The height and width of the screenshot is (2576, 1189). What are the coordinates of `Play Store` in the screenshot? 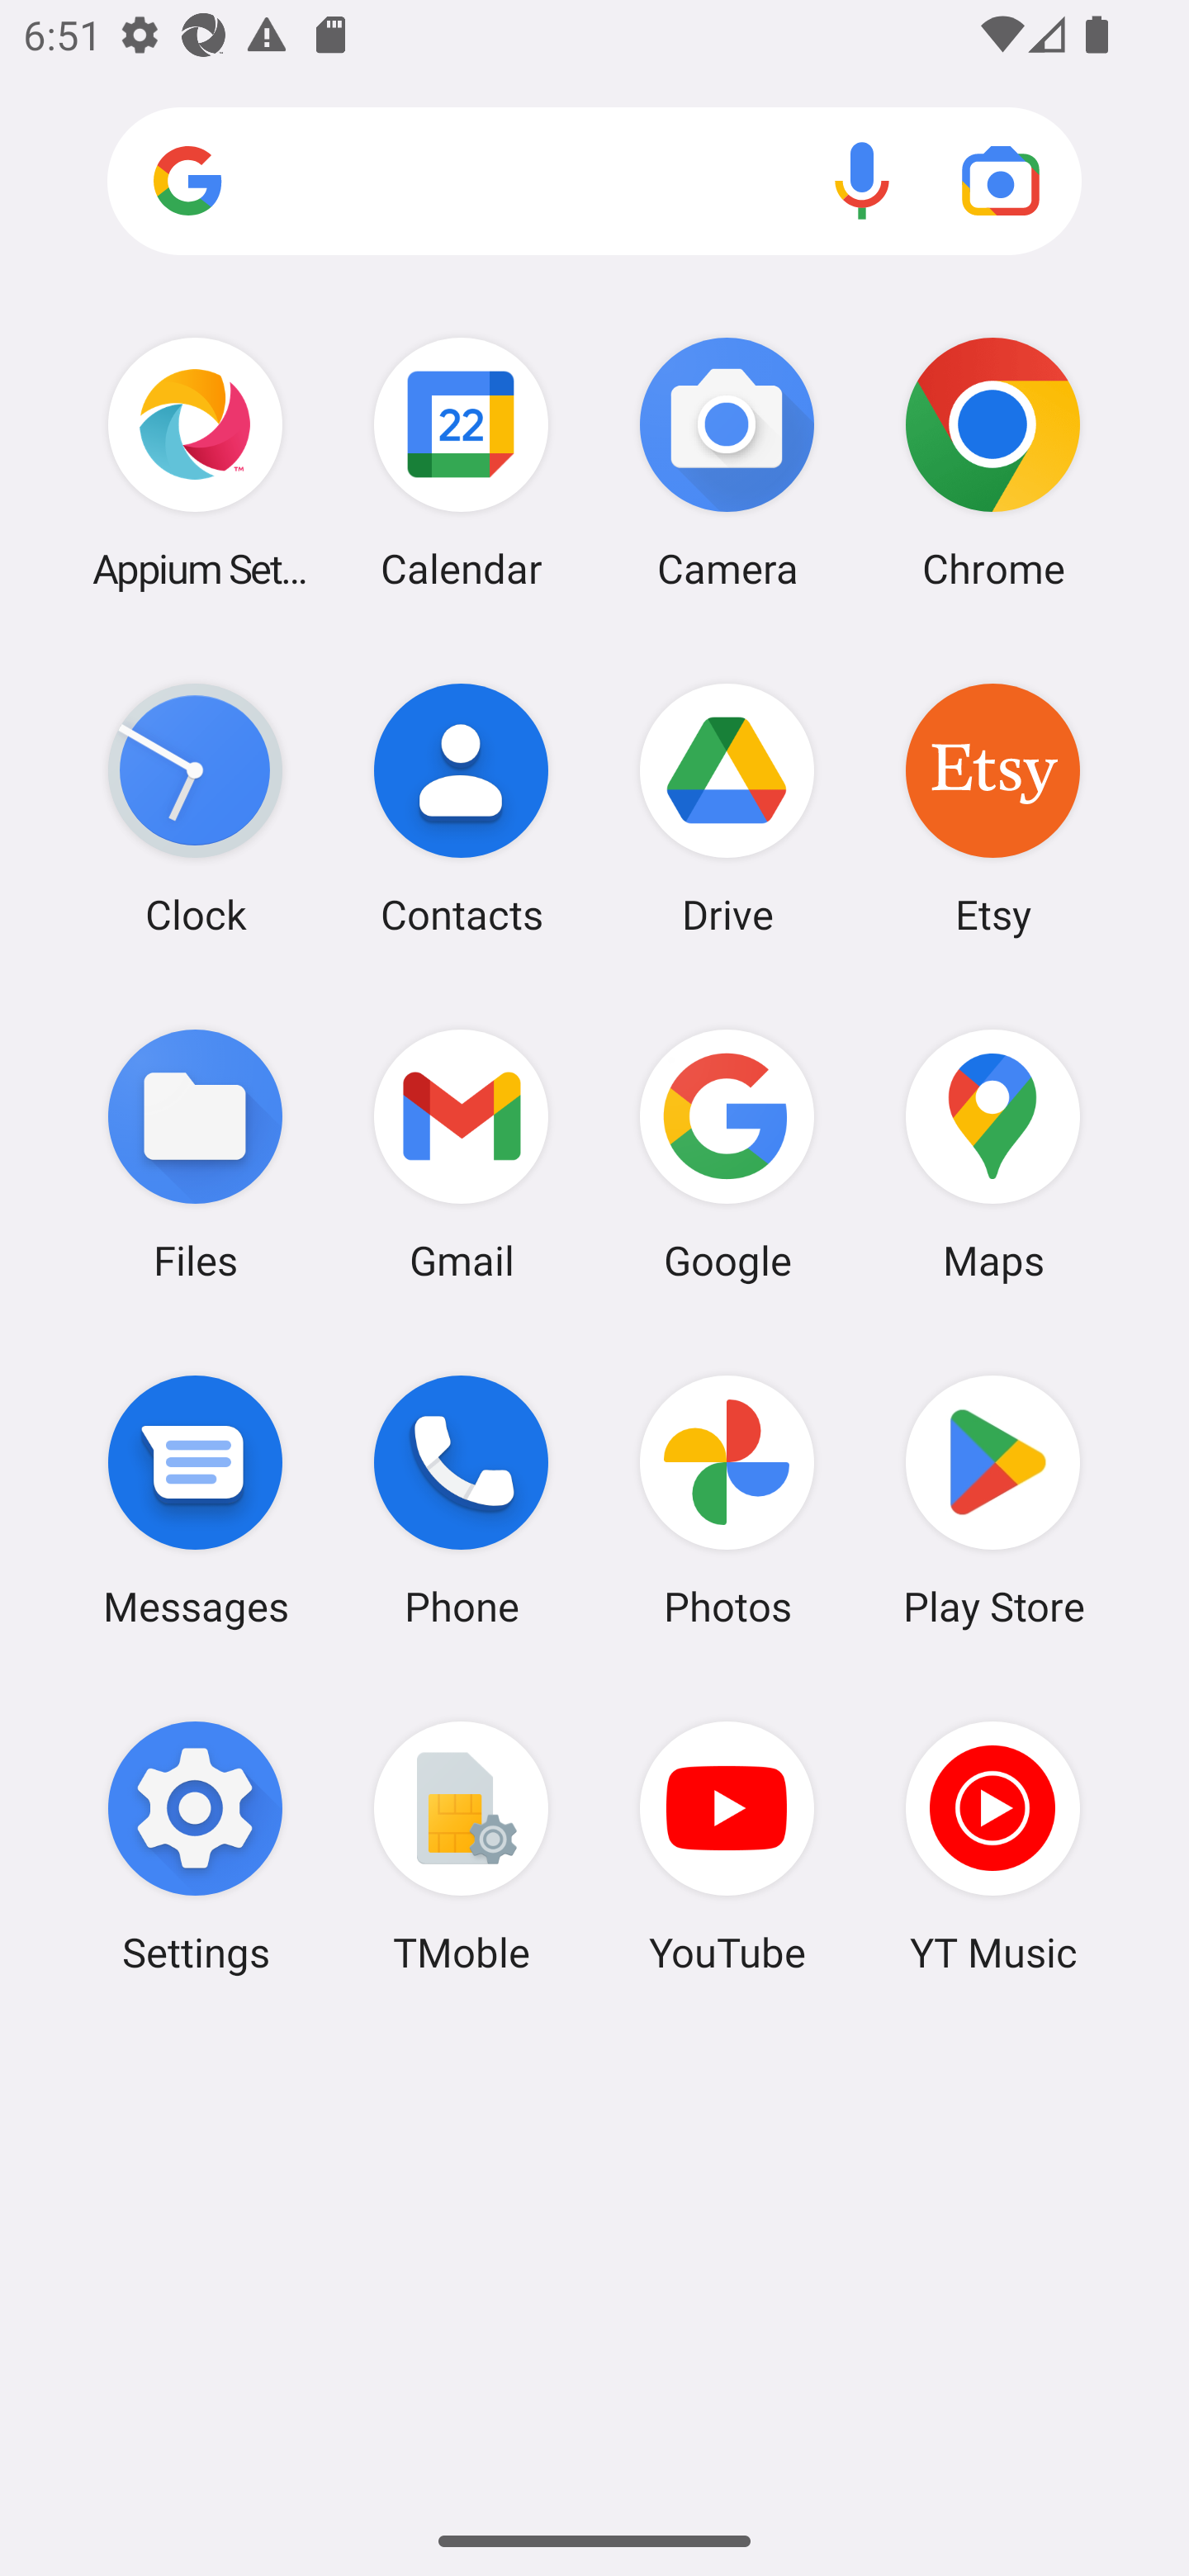 It's located at (992, 1500).